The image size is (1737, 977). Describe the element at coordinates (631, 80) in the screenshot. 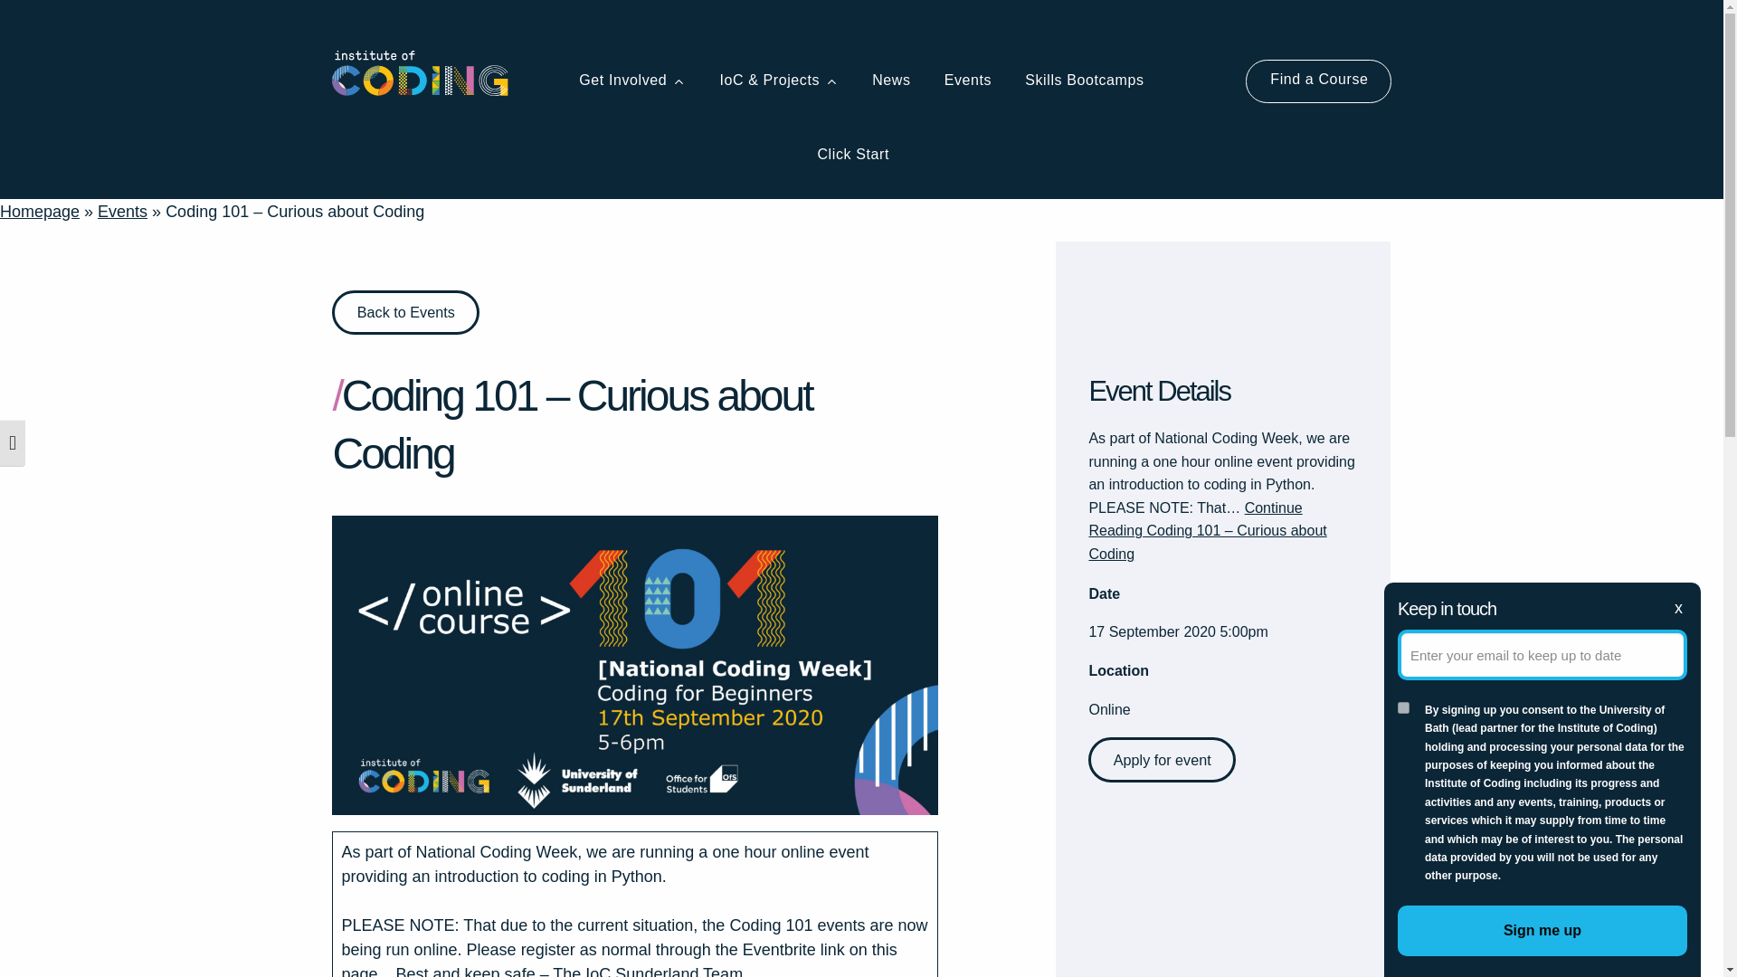

I see `Get Involved` at that location.